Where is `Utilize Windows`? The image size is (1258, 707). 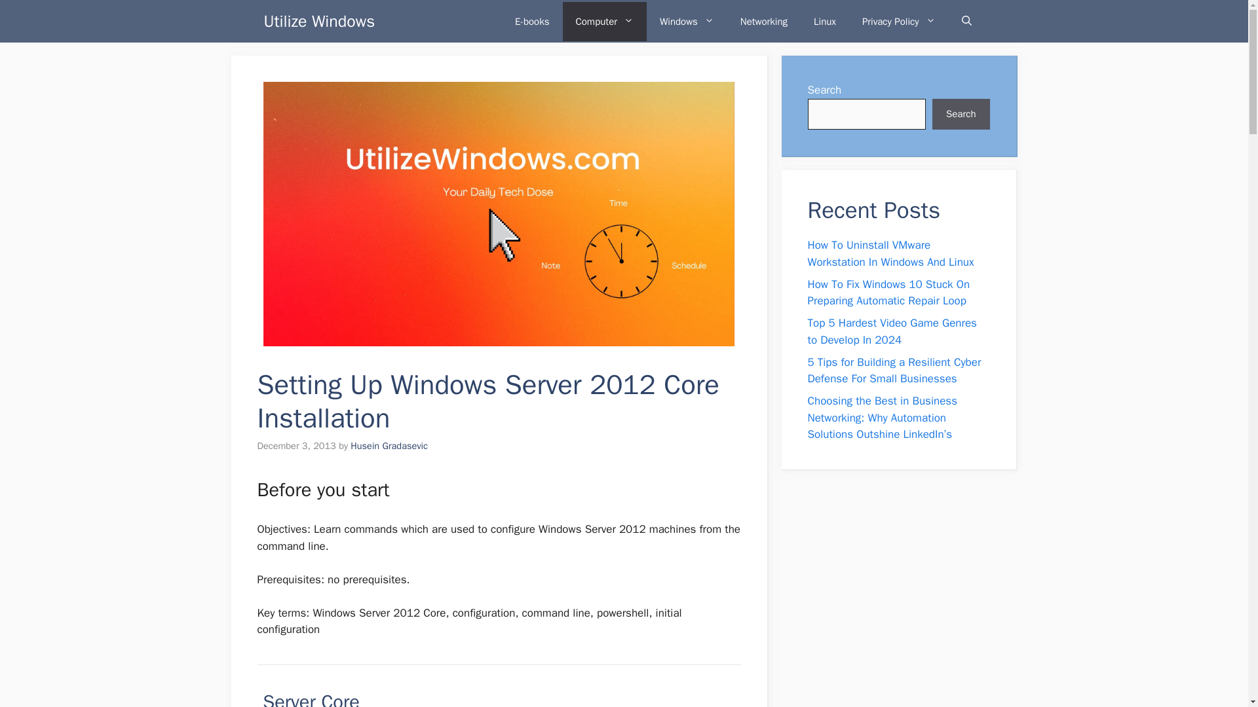
Utilize Windows is located at coordinates (318, 21).